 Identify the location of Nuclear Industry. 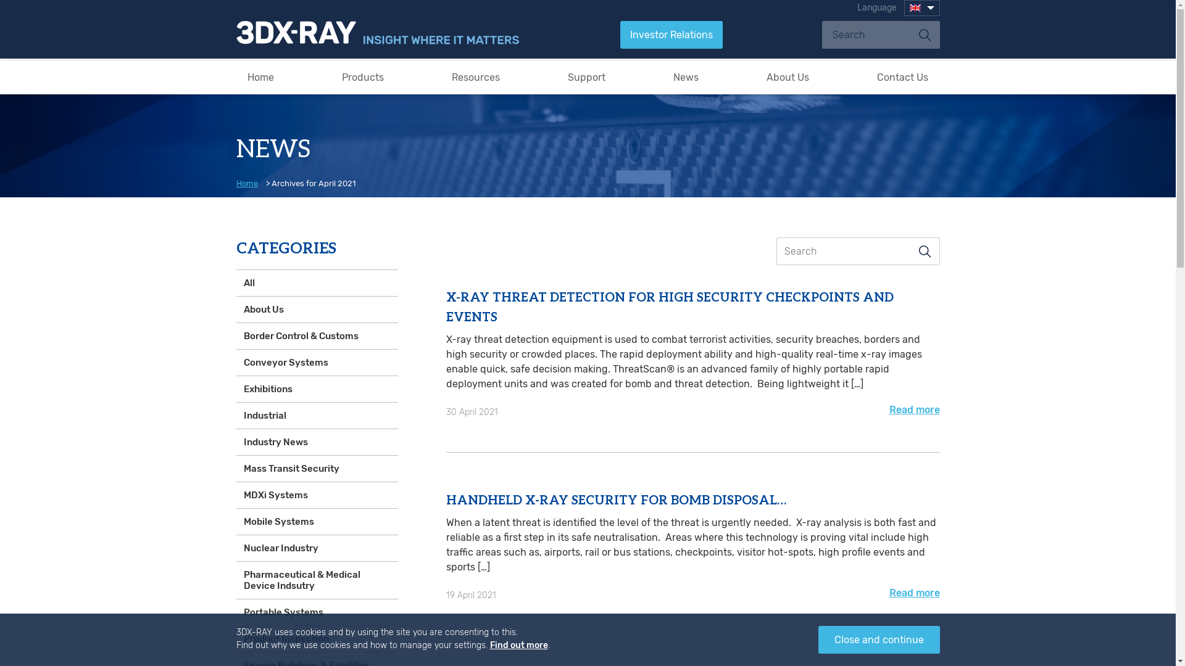
(317, 548).